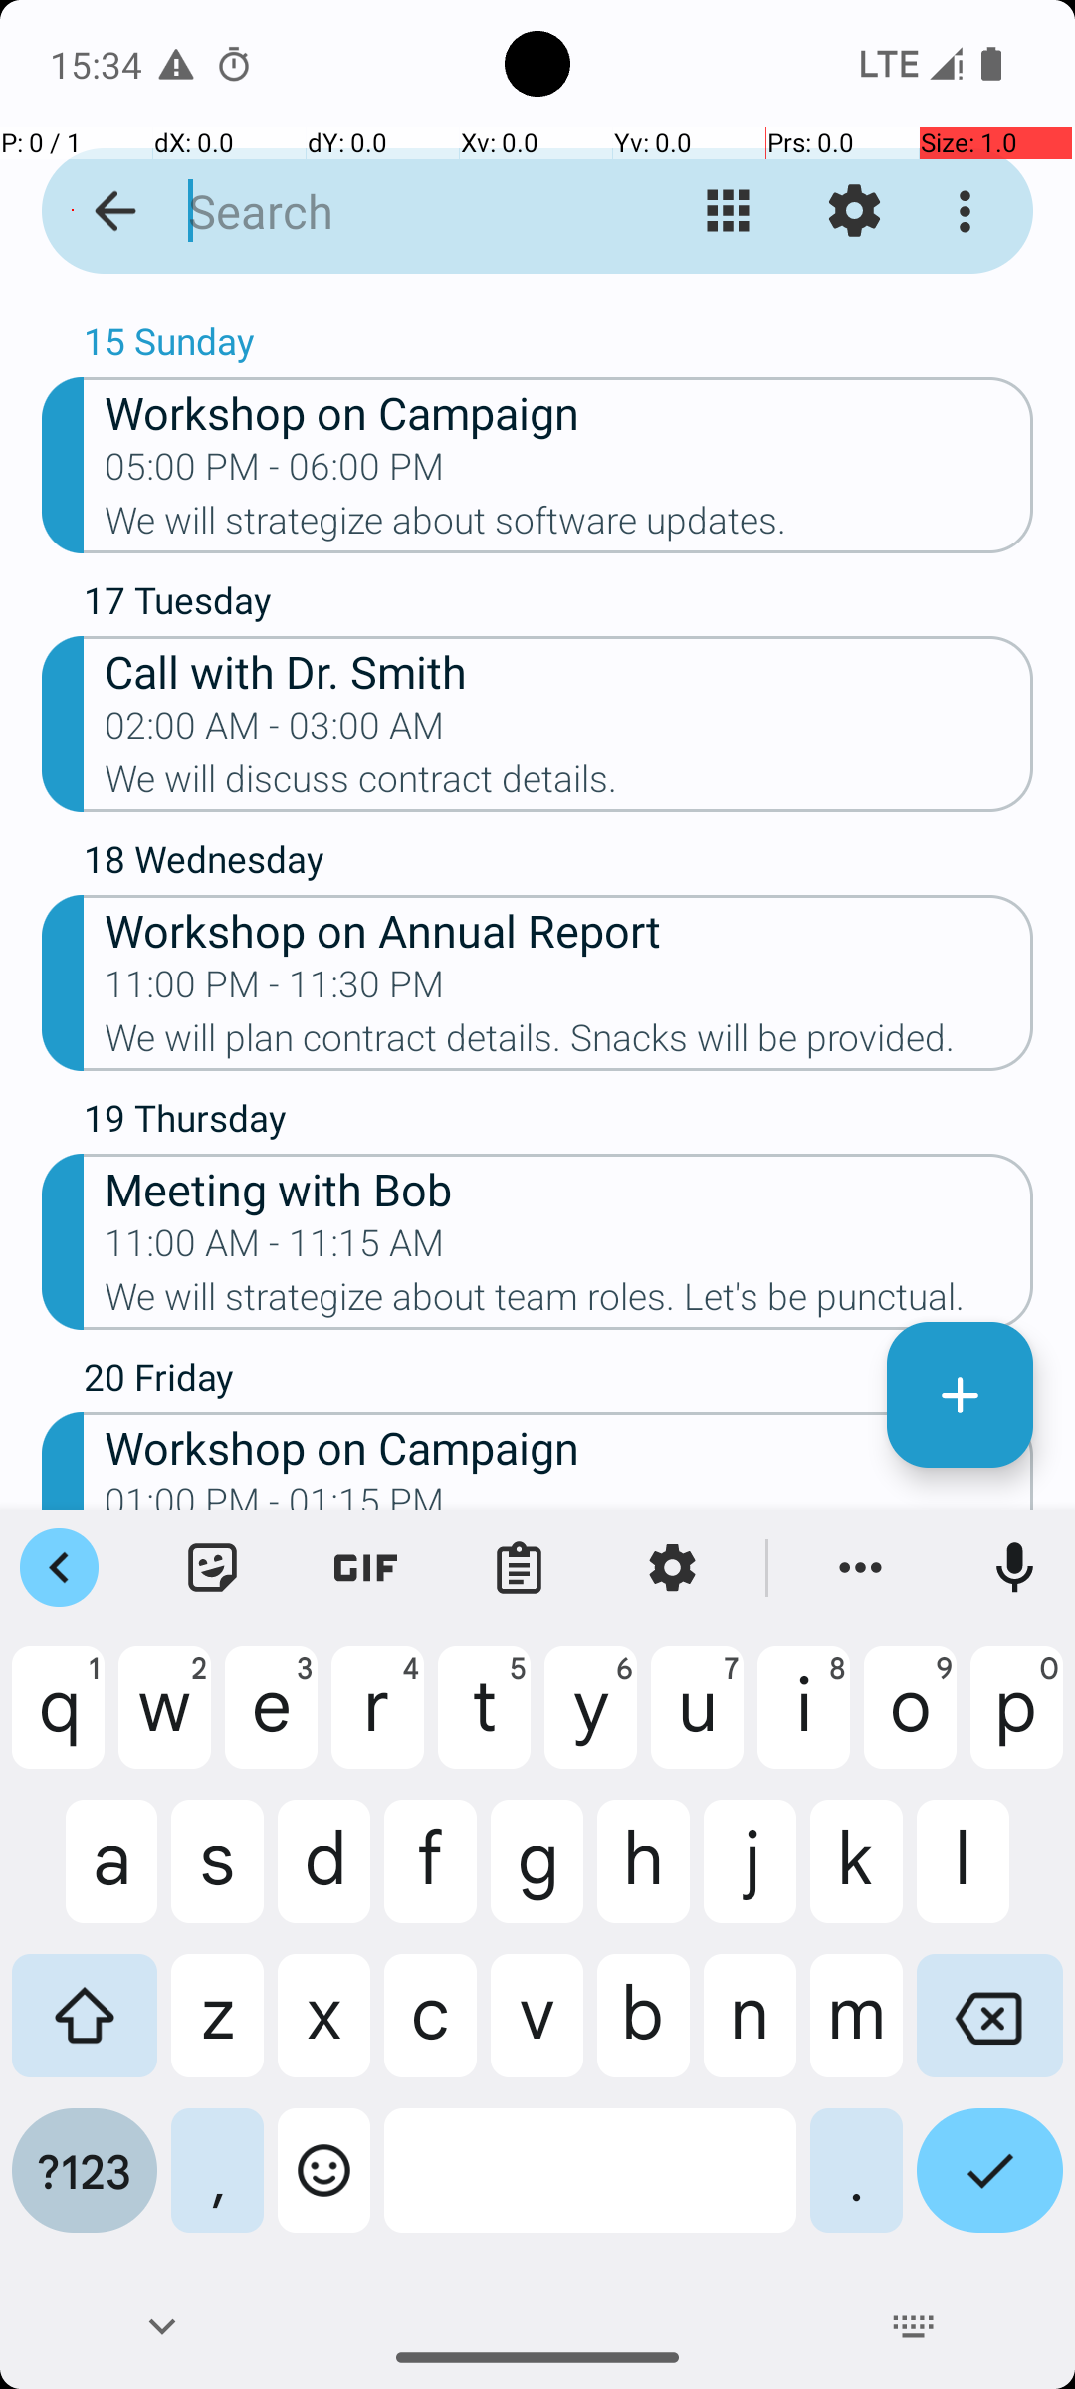  I want to click on 11:00 AM - 11:15 AM, so click(275, 1249).